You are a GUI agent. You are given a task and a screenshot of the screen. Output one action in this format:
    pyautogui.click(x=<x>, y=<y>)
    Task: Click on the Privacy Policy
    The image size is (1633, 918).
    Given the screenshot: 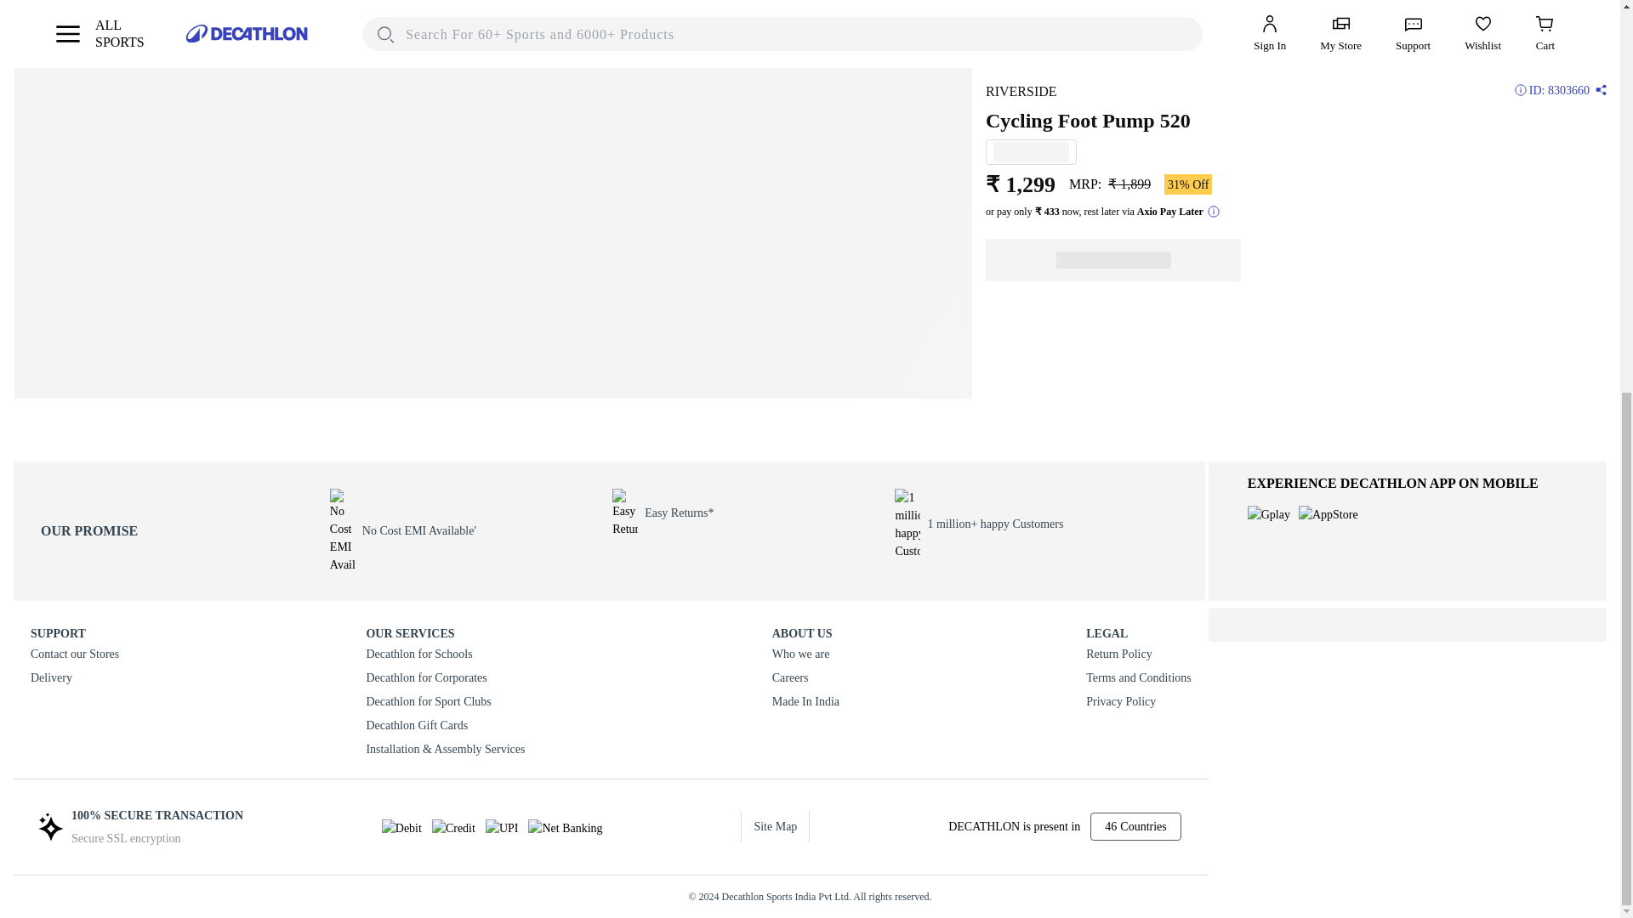 What is the action you would take?
    pyautogui.click(x=1138, y=702)
    